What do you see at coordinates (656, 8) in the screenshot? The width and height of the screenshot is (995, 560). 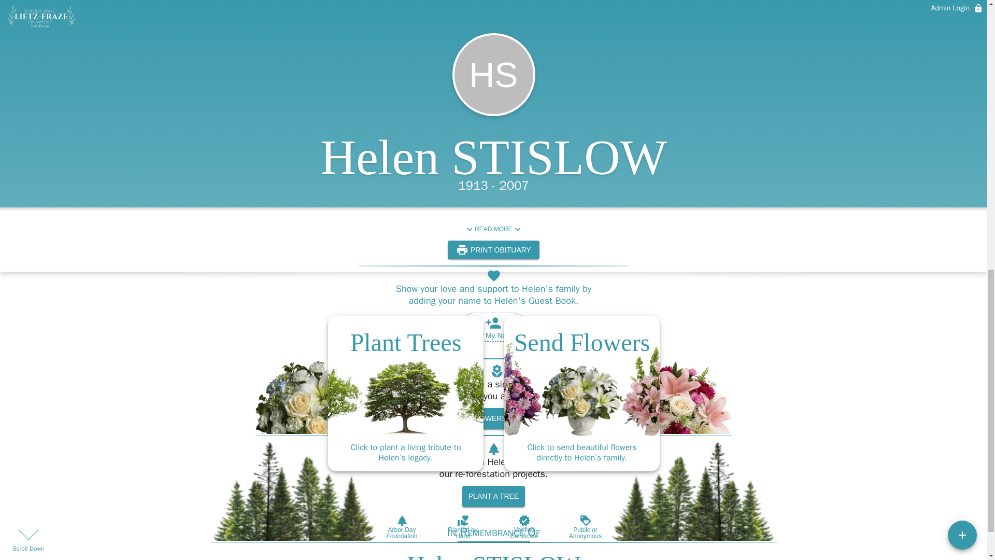 I see `Upload Photos of Helen` at bounding box center [656, 8].